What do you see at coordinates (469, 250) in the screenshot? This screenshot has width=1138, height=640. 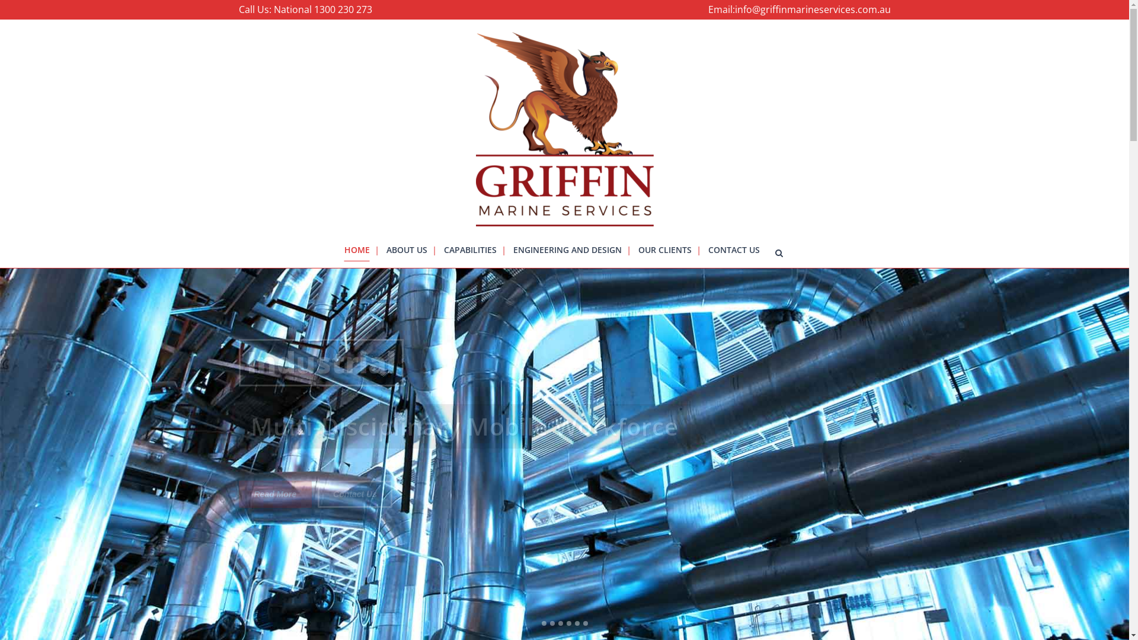 I see `CAPABILITIES` at bounding box center [469, 250].